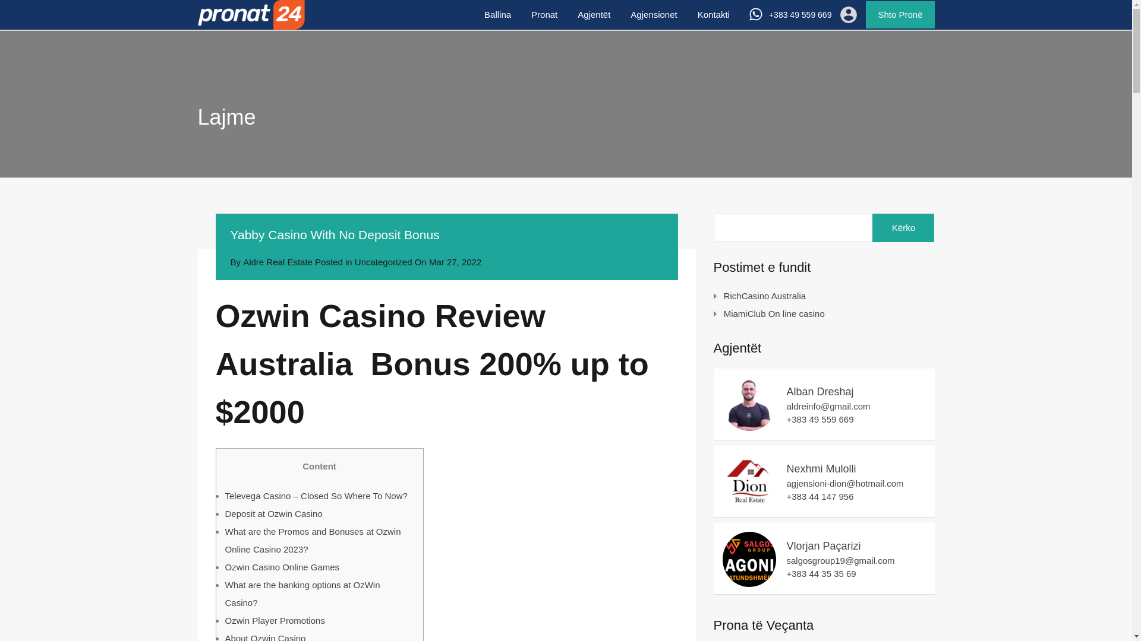  Describe the element at coordinates (749, 425) in the screenshot. I see `Alban Dreshaj` at that location.